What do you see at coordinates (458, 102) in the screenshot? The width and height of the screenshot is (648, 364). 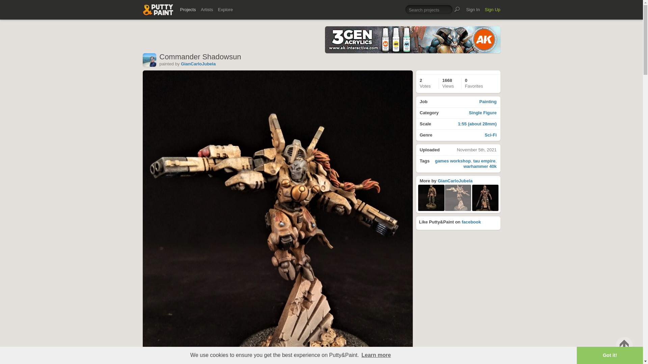 I see `warhammer 40k` at bounding box center [458, 102].